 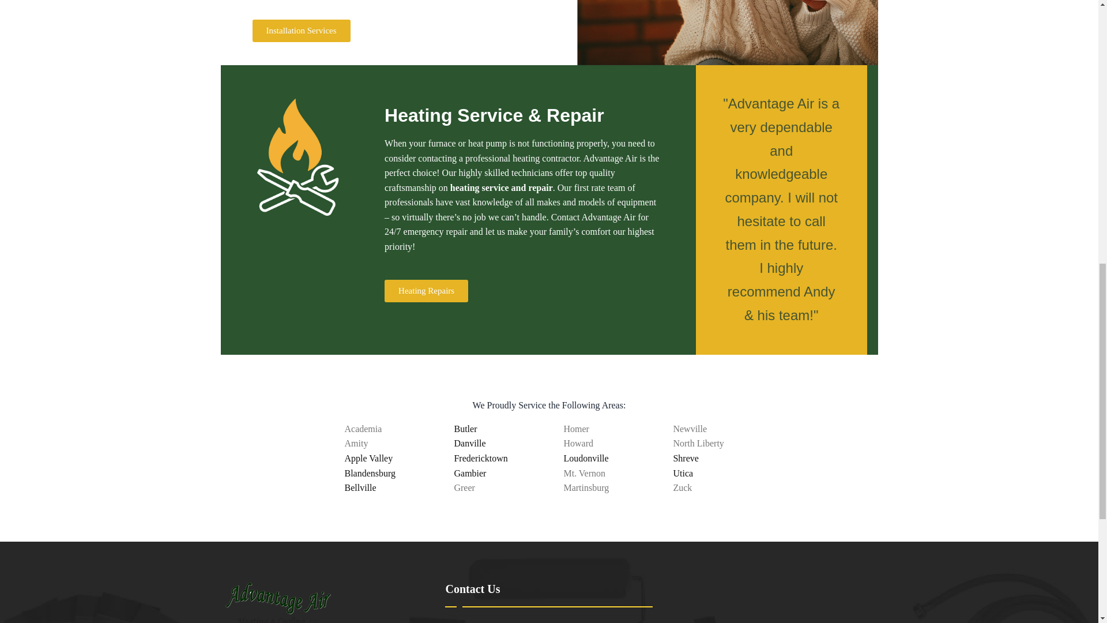 I want to click on Go to top, so click(x=1070, y=17).